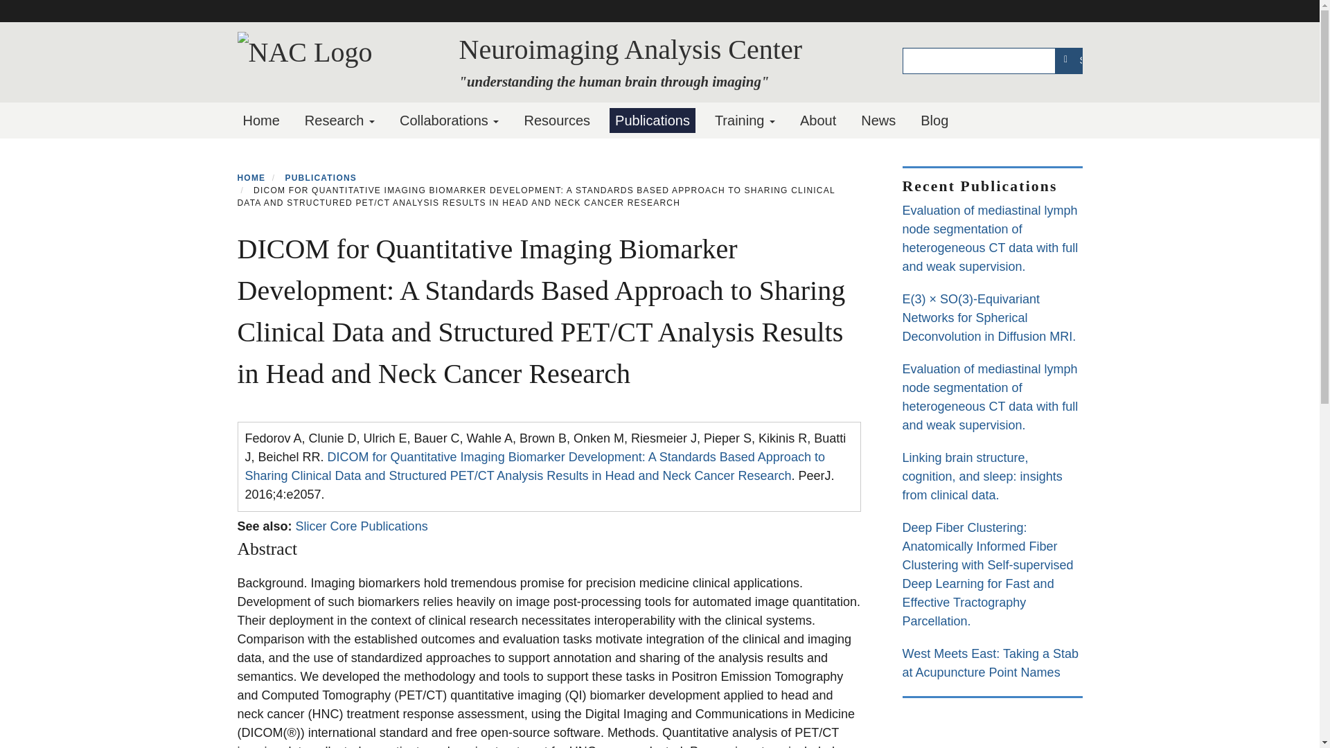 The image size is (1330, 748). I want to click on Slicer Core Publications, so click(362, 526).